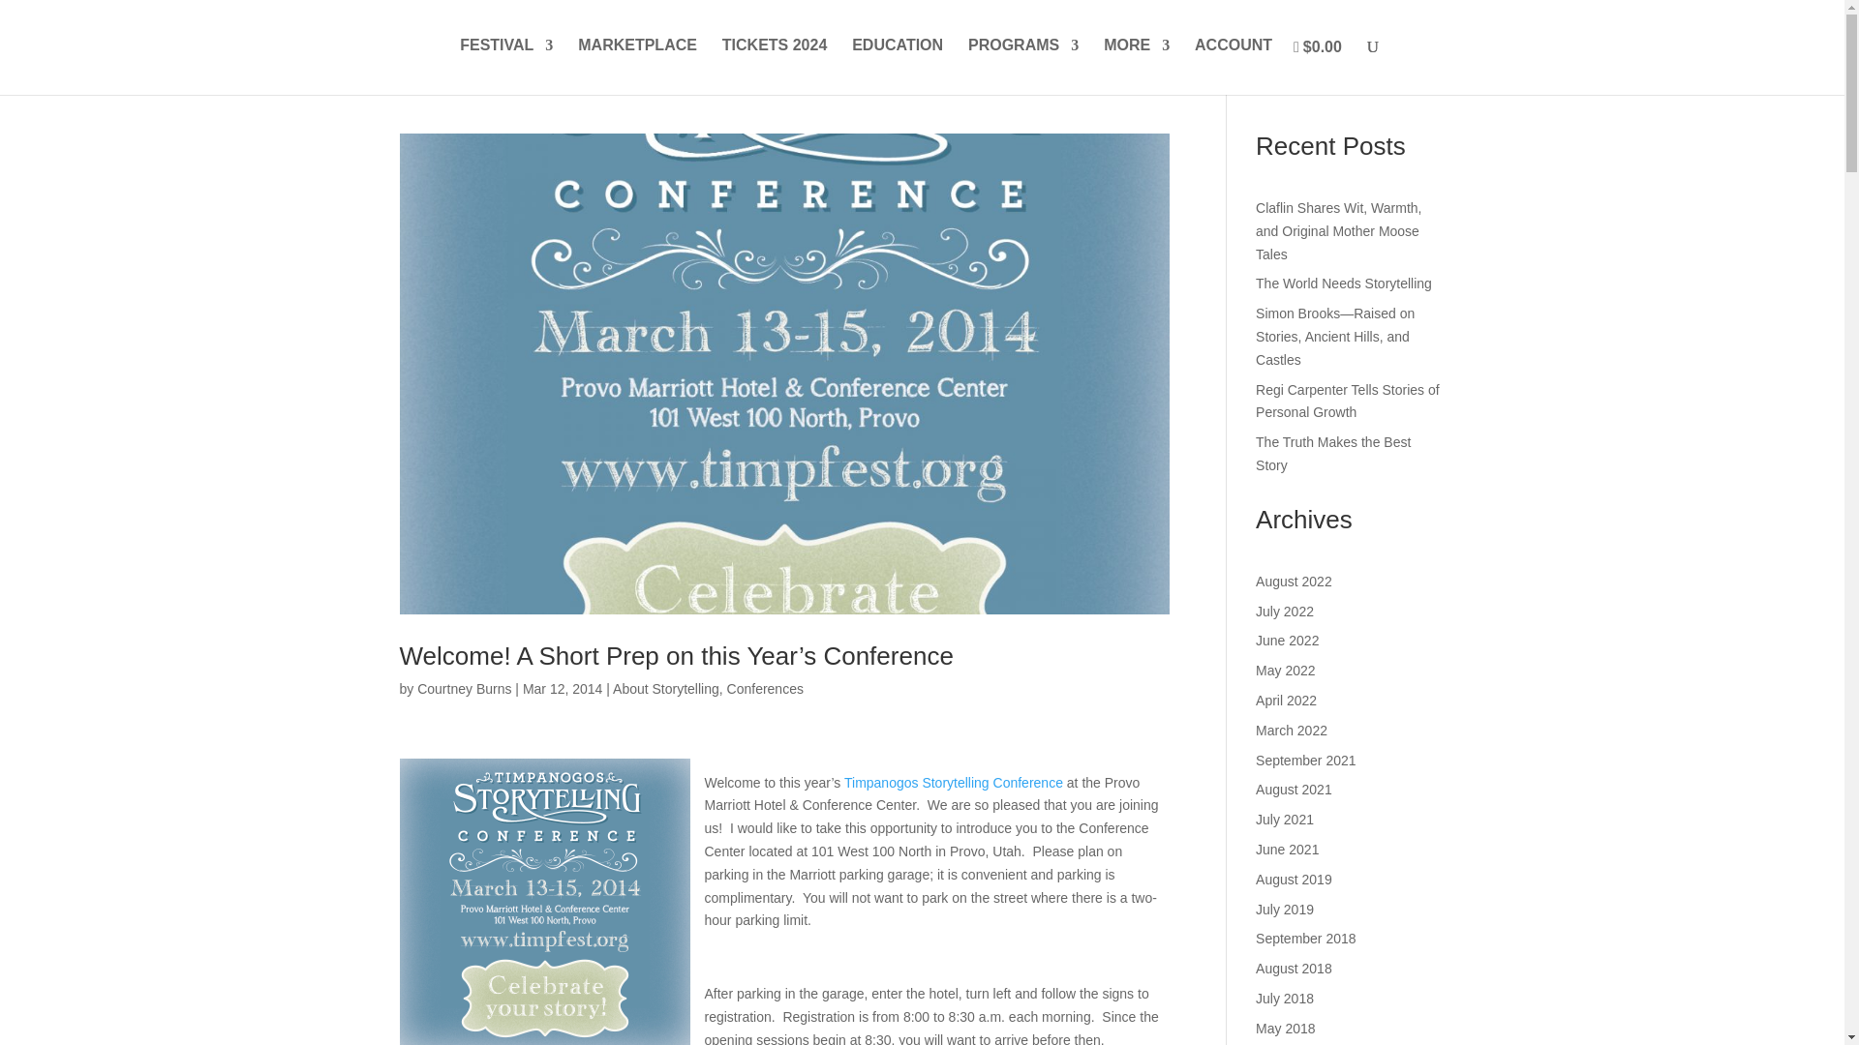  What do you see at coordinates (955, 782) in the screenshot?
I see `Timpanogos Storytelling Conference` at bounding box center [955, 782].